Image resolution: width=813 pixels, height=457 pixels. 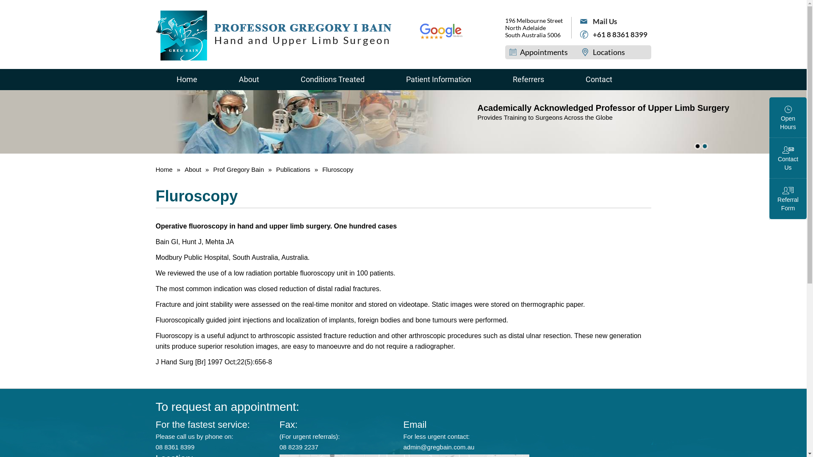 What do you see at coordinates (439, 80) in the screenshot?
I see `Patient Information` at bounding box center [439, 80].